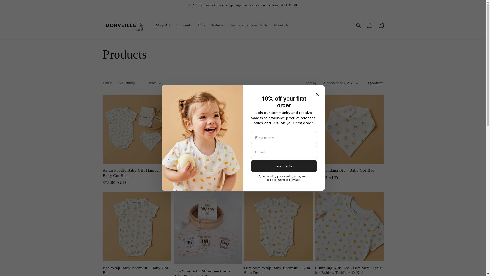 This screenshot has height=276, width=490. I want to click on Bao Wrap Baby Bodysuit - Baby Got Bao, so click(137, 270).